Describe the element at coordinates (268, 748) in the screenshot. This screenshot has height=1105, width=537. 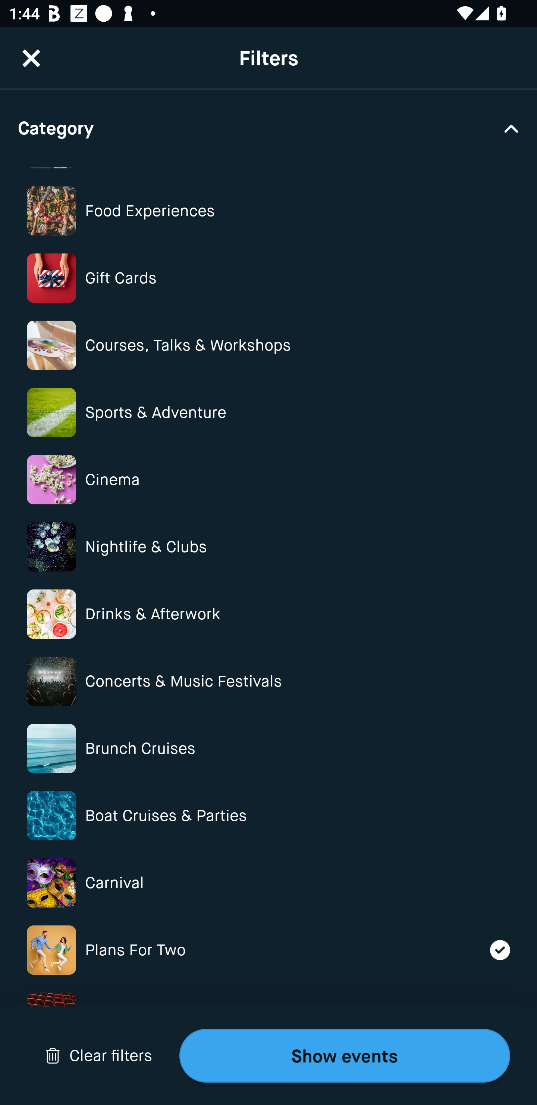
I see `Category Image Brunch Cruises` at that location.